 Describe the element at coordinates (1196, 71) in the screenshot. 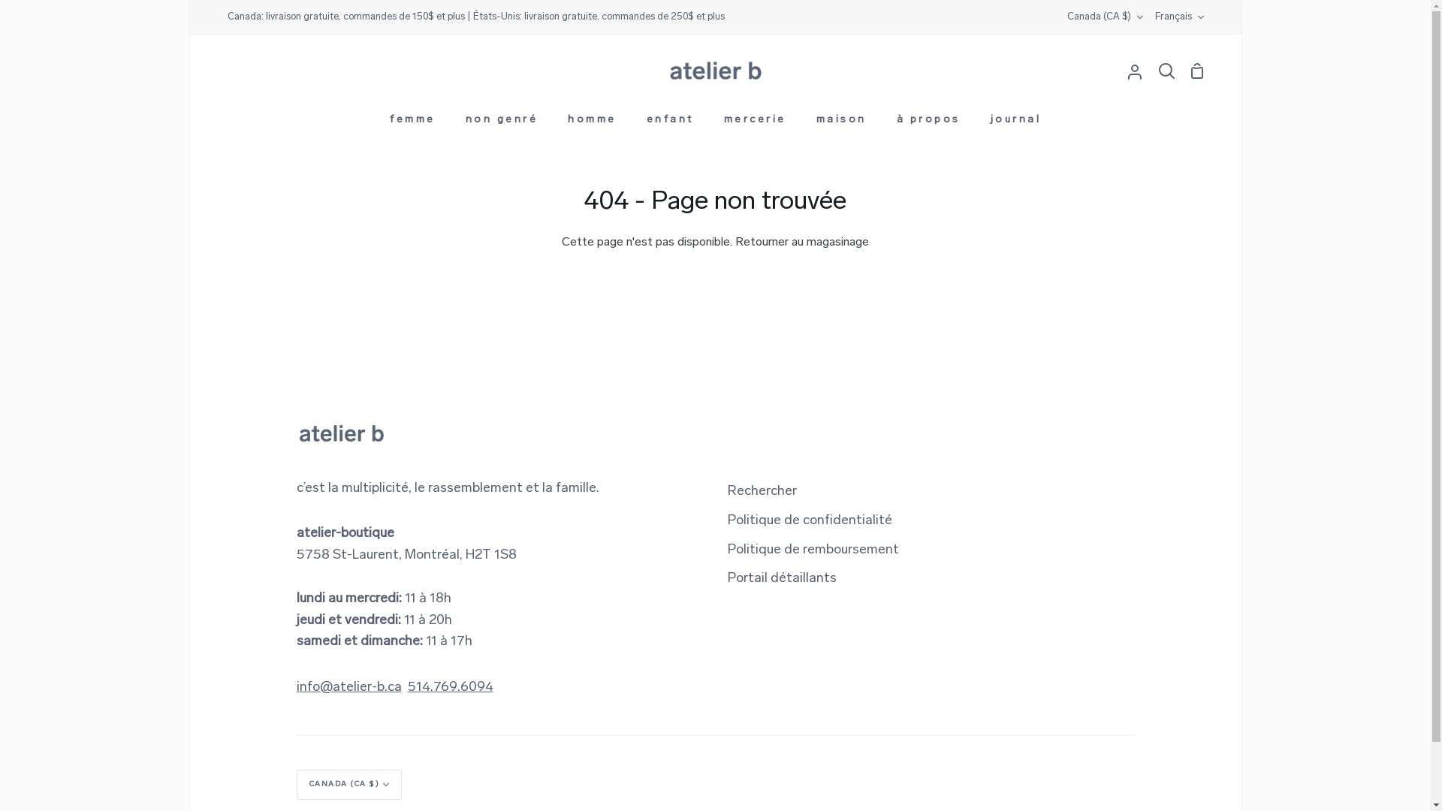

I see `Panier` at that location.